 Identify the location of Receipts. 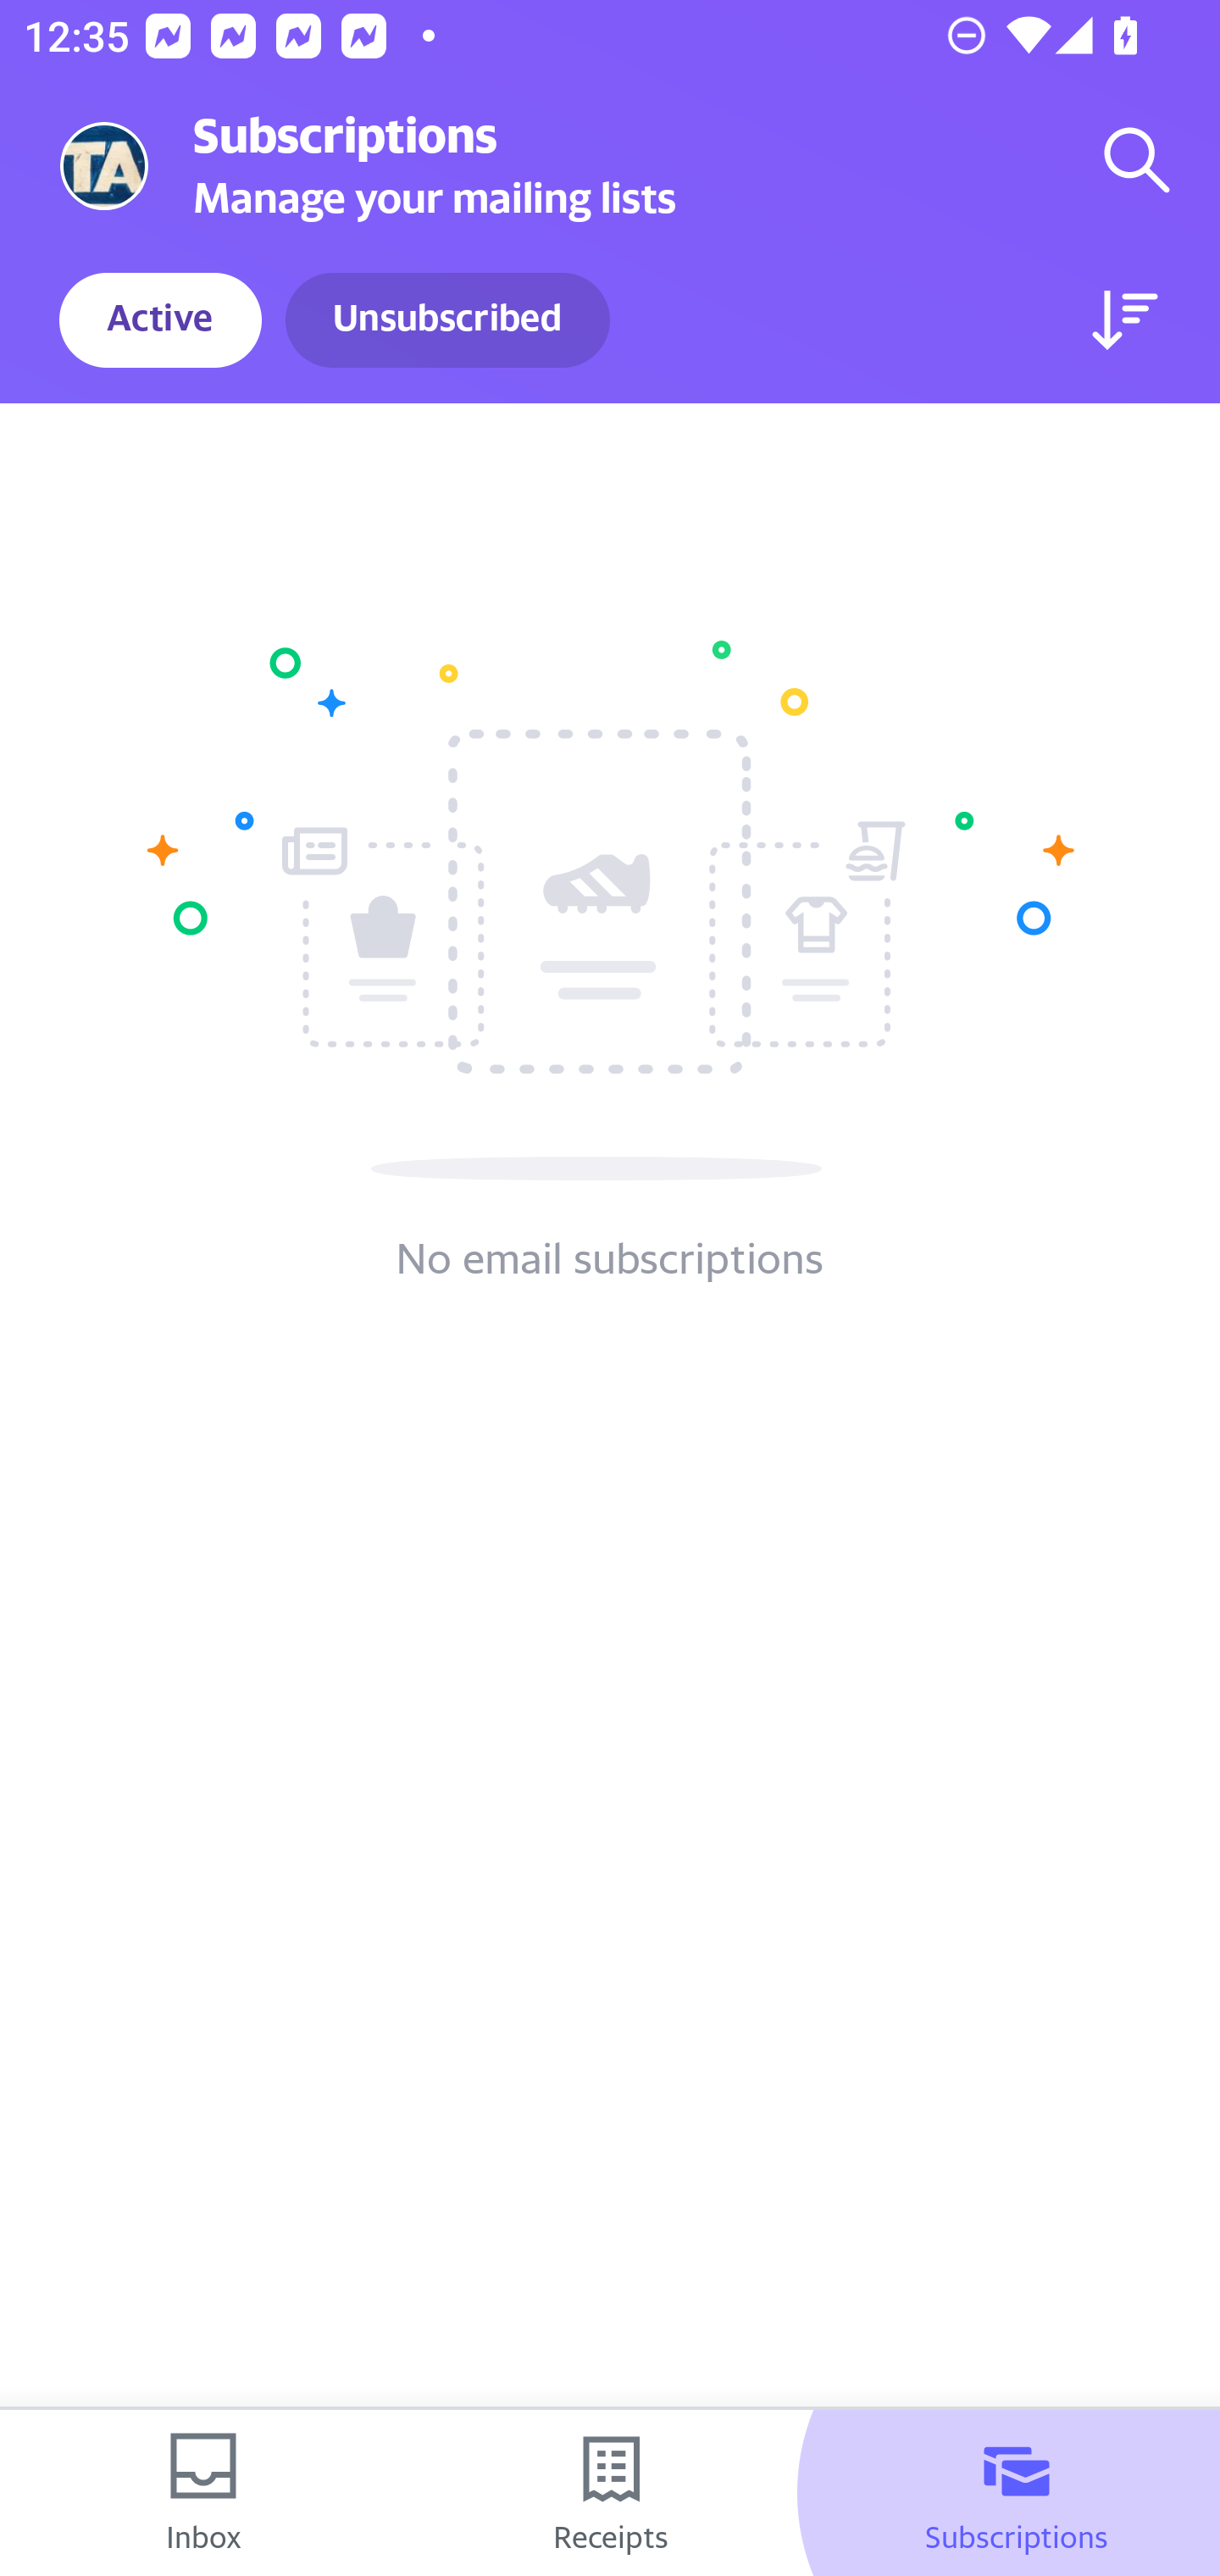
(610, 2493).